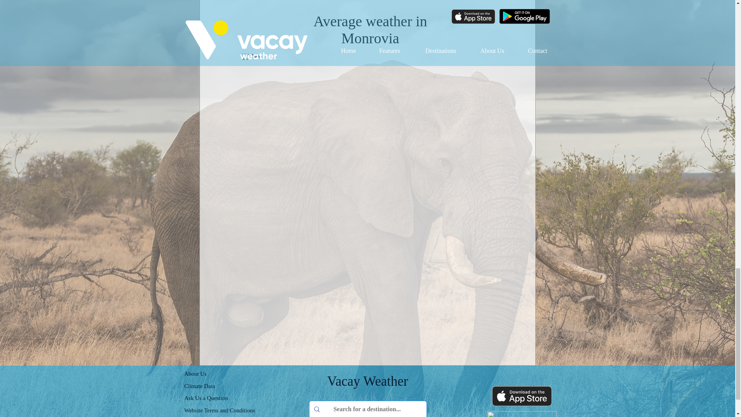 The height and width of the screenshot is (417, 741). Describe the element at coordinates (195, 374) in the screenshot. I see `About Us` at that location.